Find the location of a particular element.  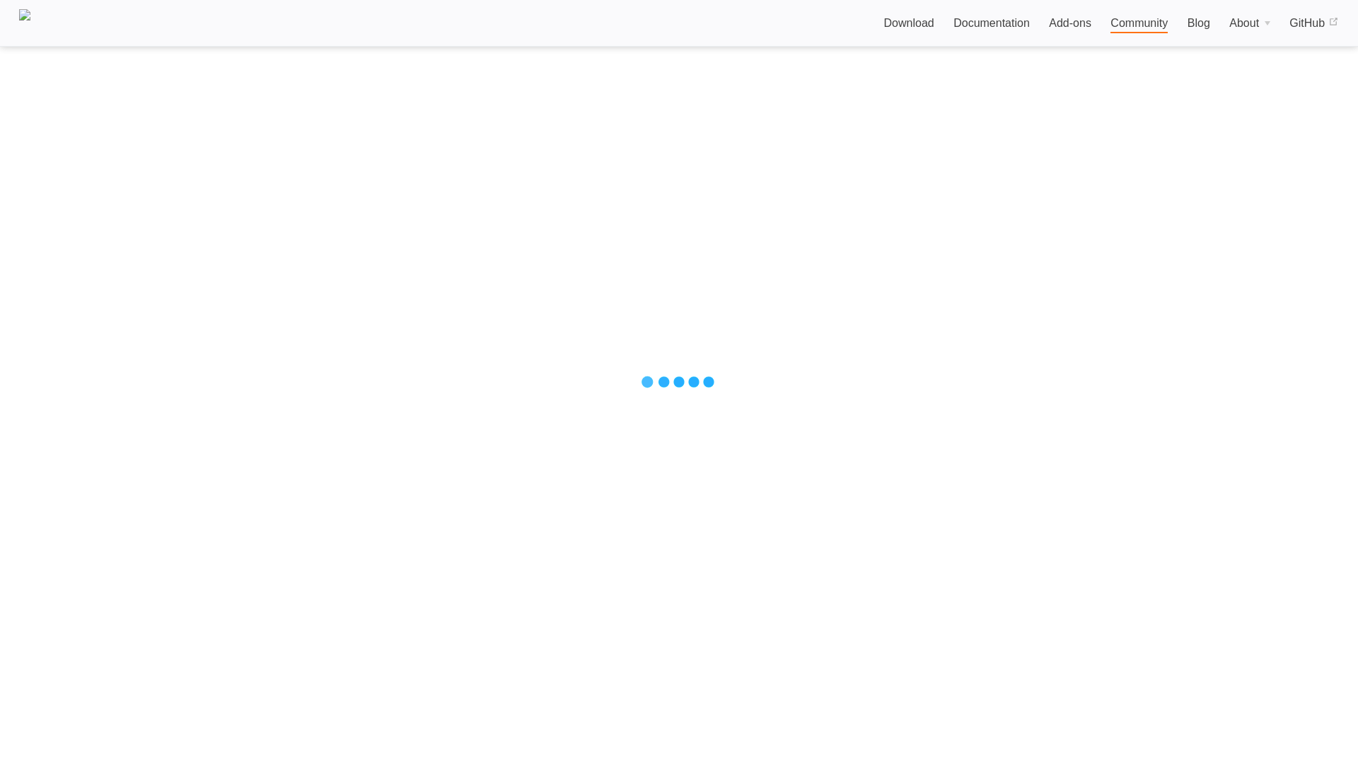

Documentation is located at coordinates (991, 23).